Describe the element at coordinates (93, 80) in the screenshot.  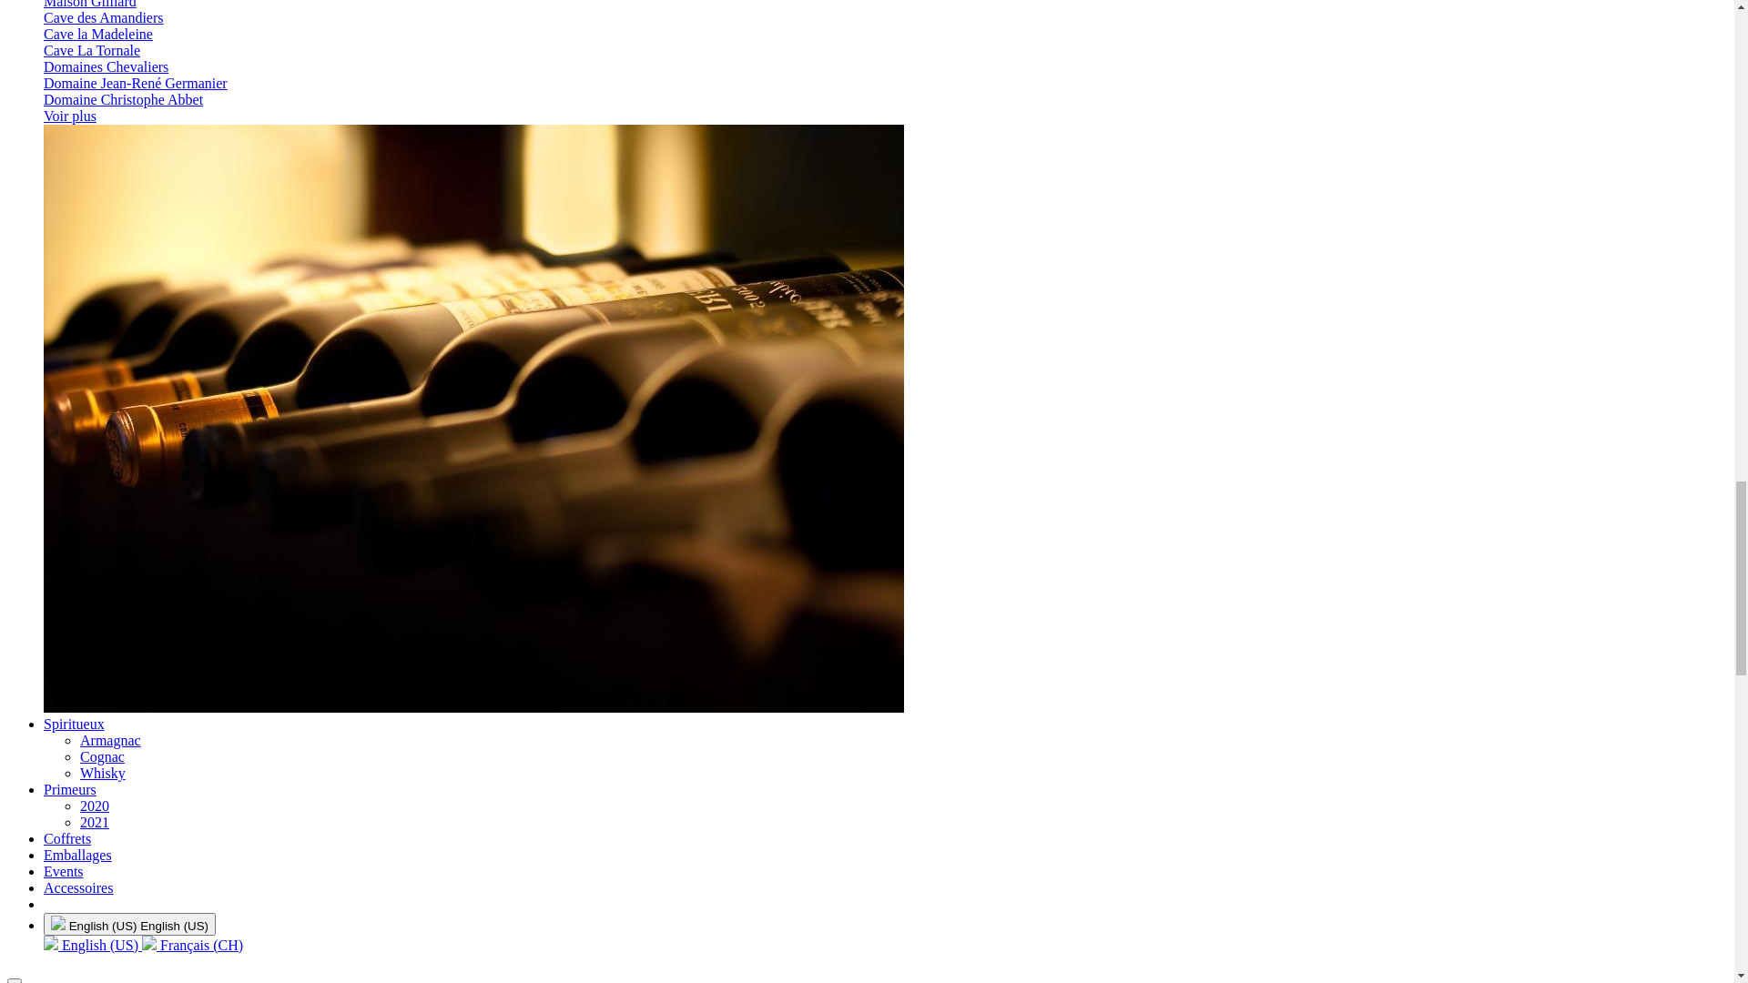
I see `English (US) English (US)` at that location.